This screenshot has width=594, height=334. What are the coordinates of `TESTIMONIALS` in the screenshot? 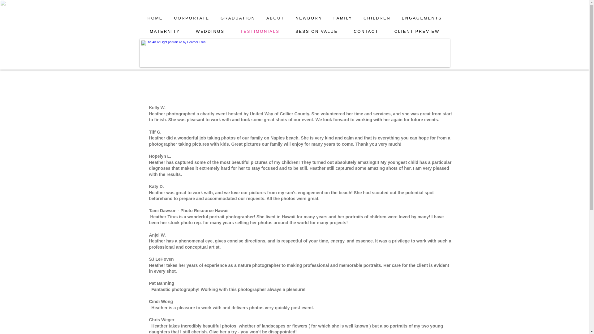 It's located at (260, 31).